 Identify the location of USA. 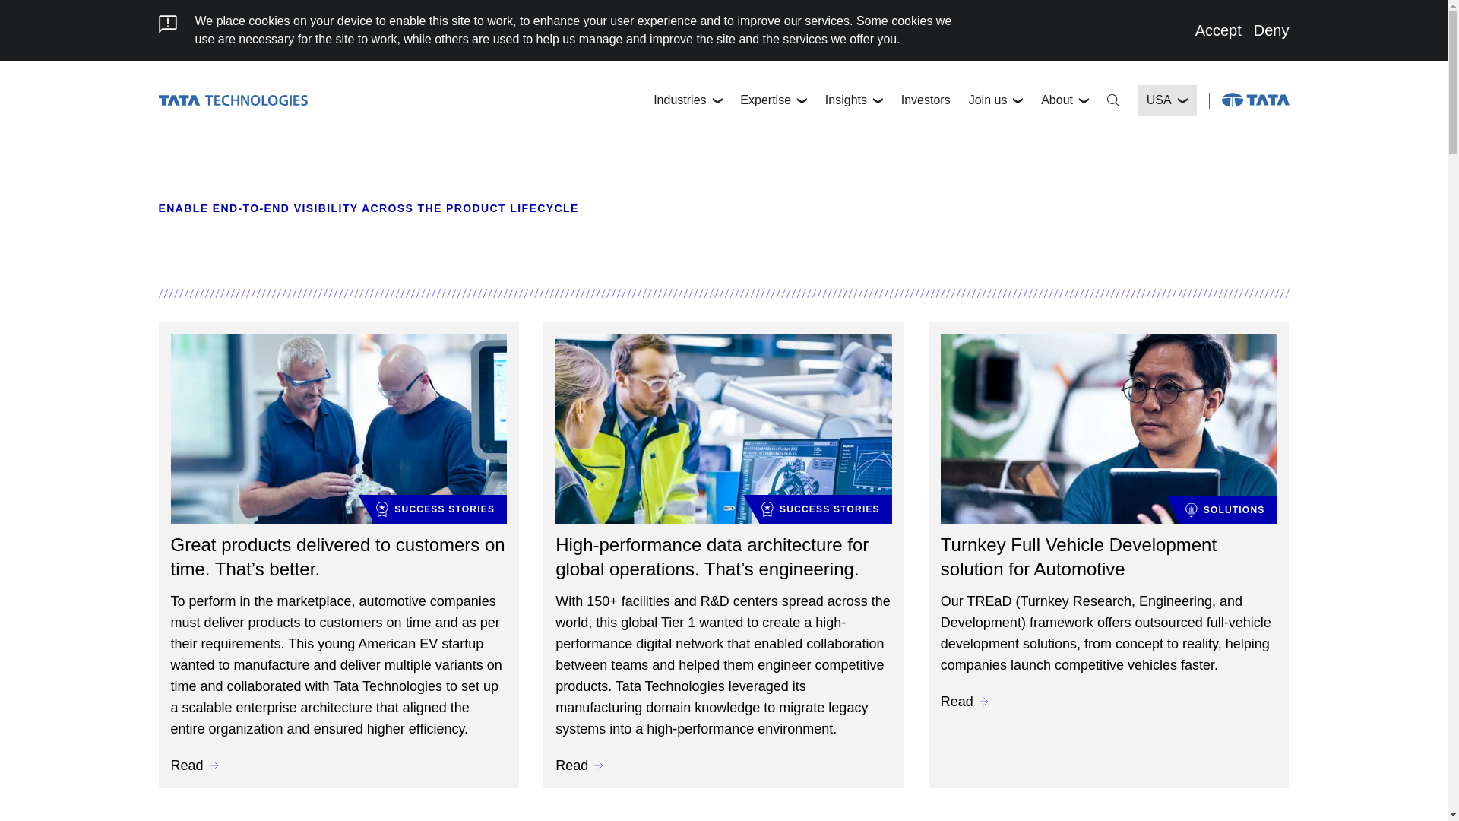
(1167, 100).